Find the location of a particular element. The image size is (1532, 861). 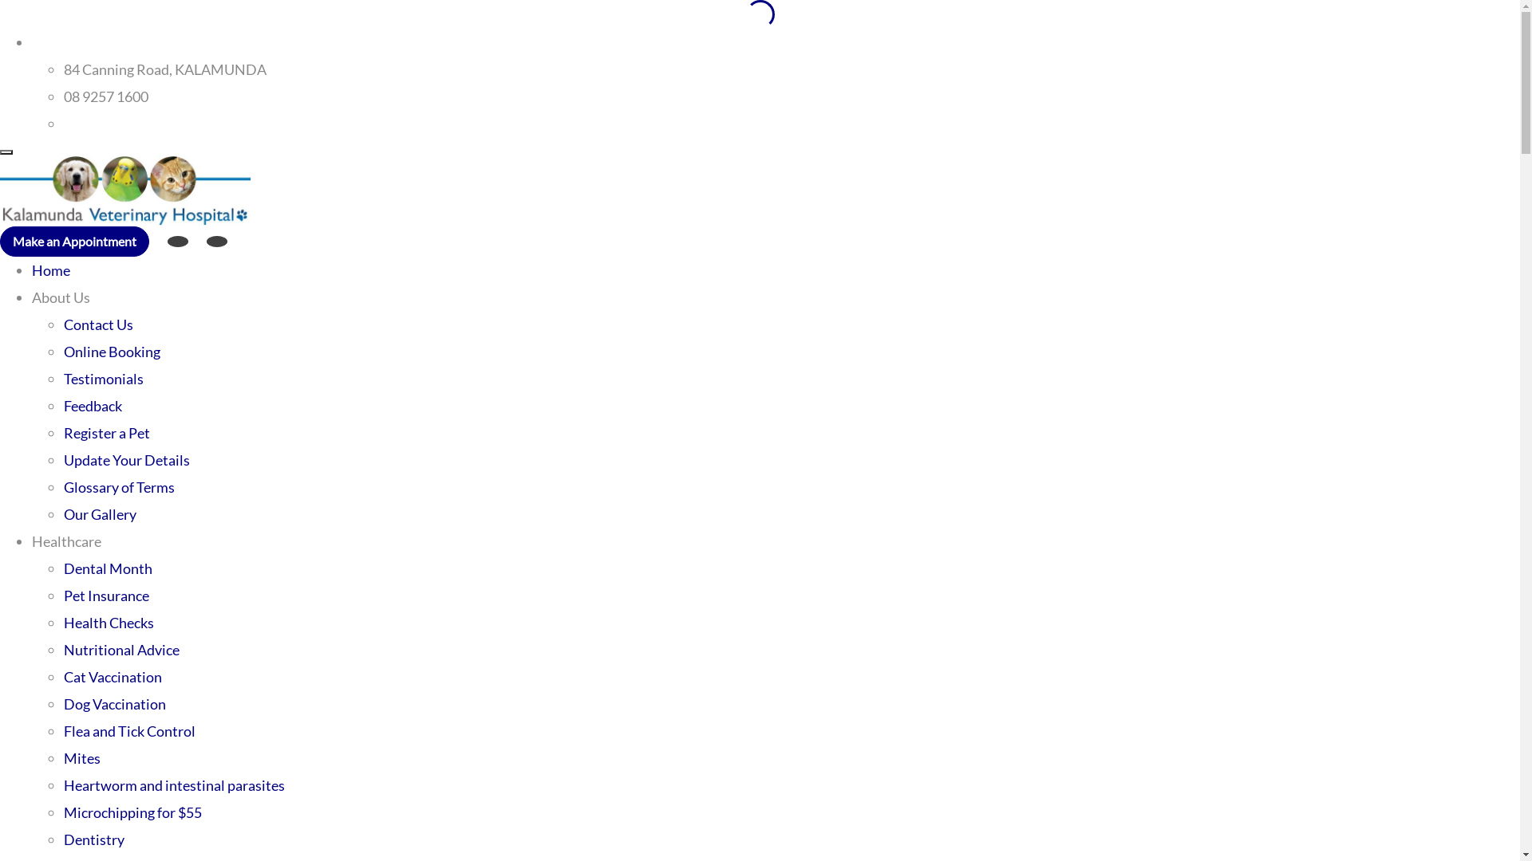

Microchipping for $55 is located at coordinates (132, 812).